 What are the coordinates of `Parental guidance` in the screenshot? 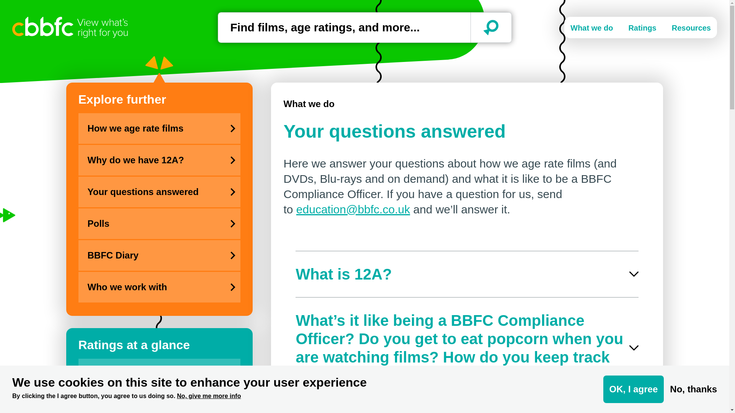 It's located at (149, 406).